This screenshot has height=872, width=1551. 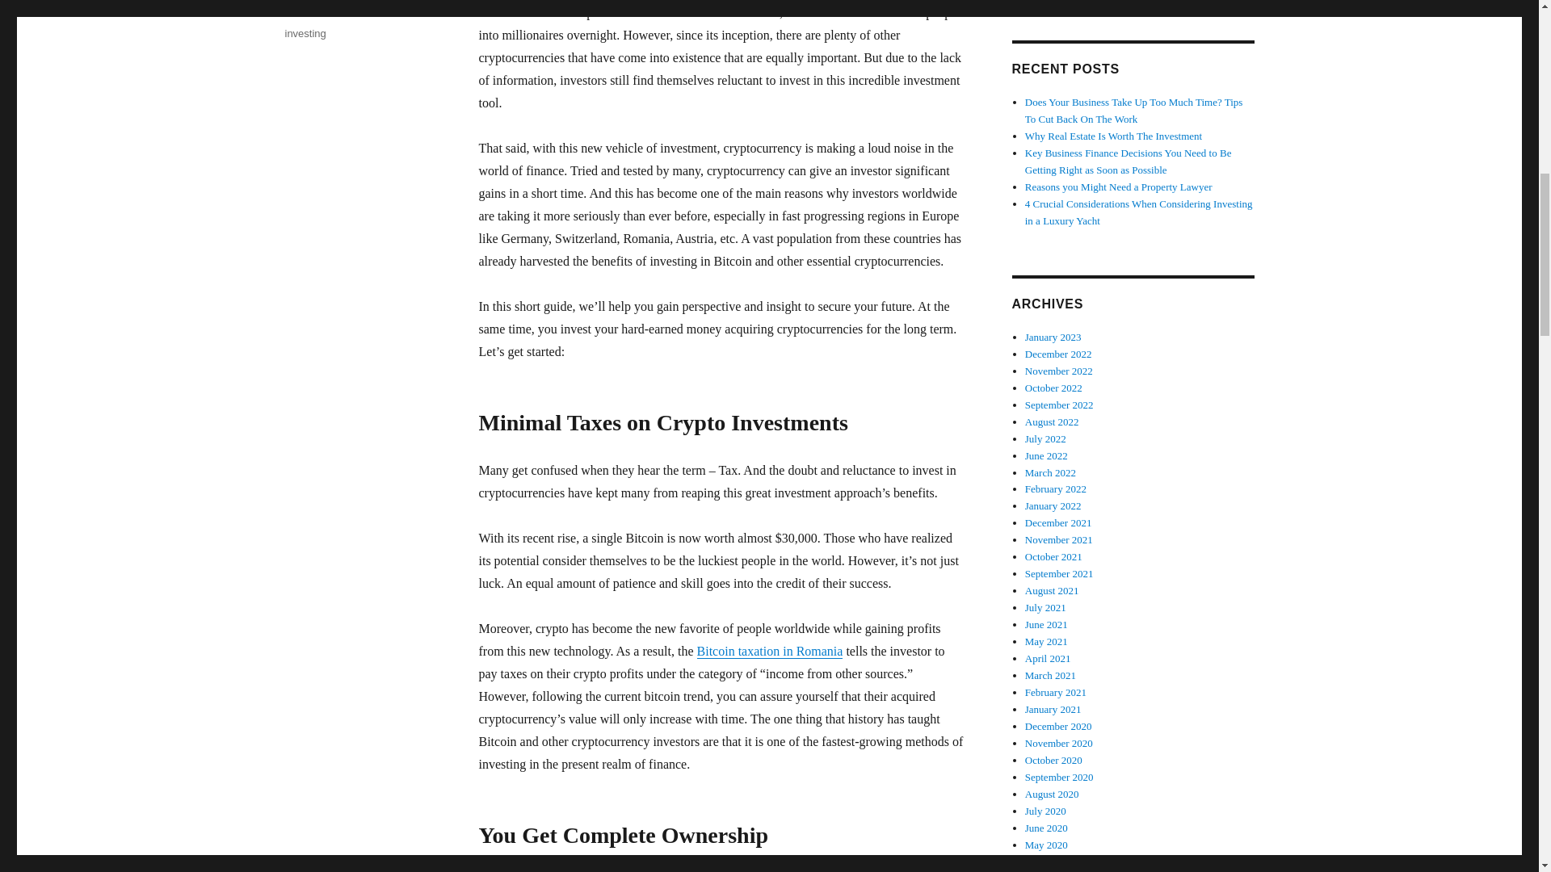 I want to click on January 2023, so click(x=1053, y=337).